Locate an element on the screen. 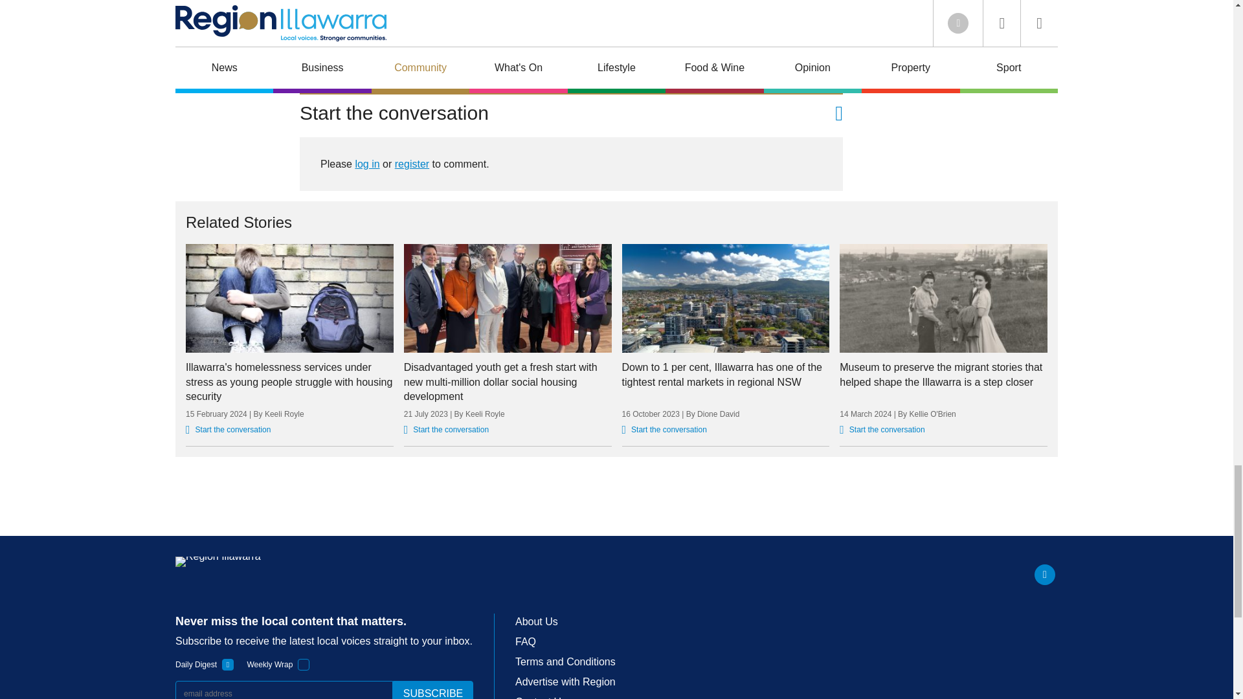 Image resolution: width=1243 pixels, height=699 pixels. 1 is located at coordinates (228, 664).